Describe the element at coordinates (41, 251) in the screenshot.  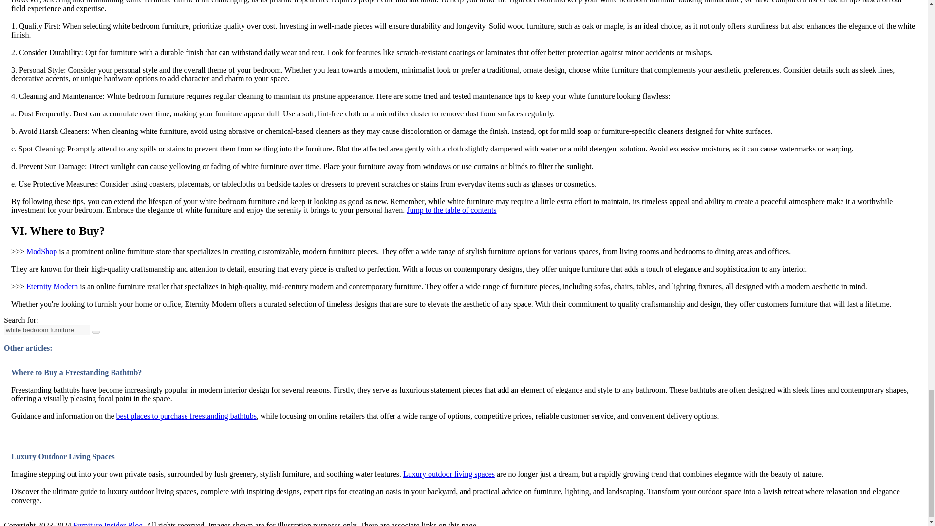
I see `ModShop` at that location.